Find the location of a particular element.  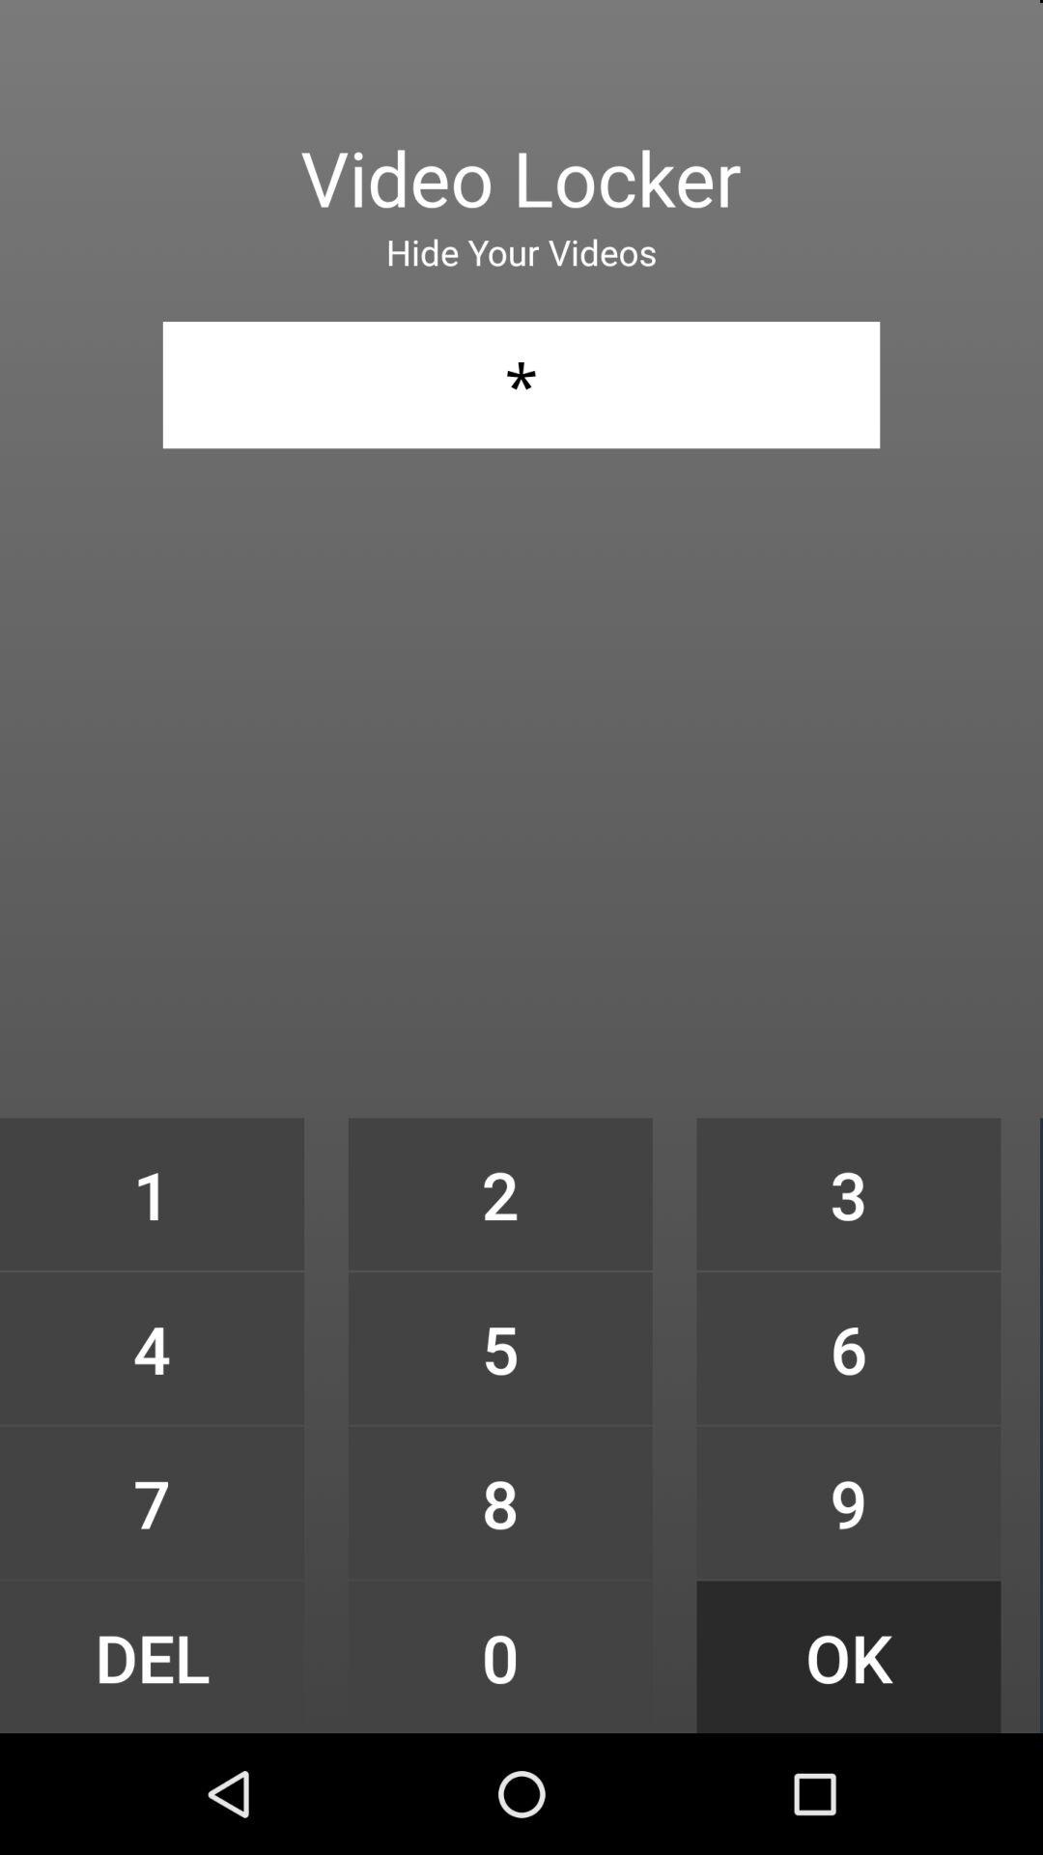

click icon to the left of 3 icon is located at coordinates (500, 1349).